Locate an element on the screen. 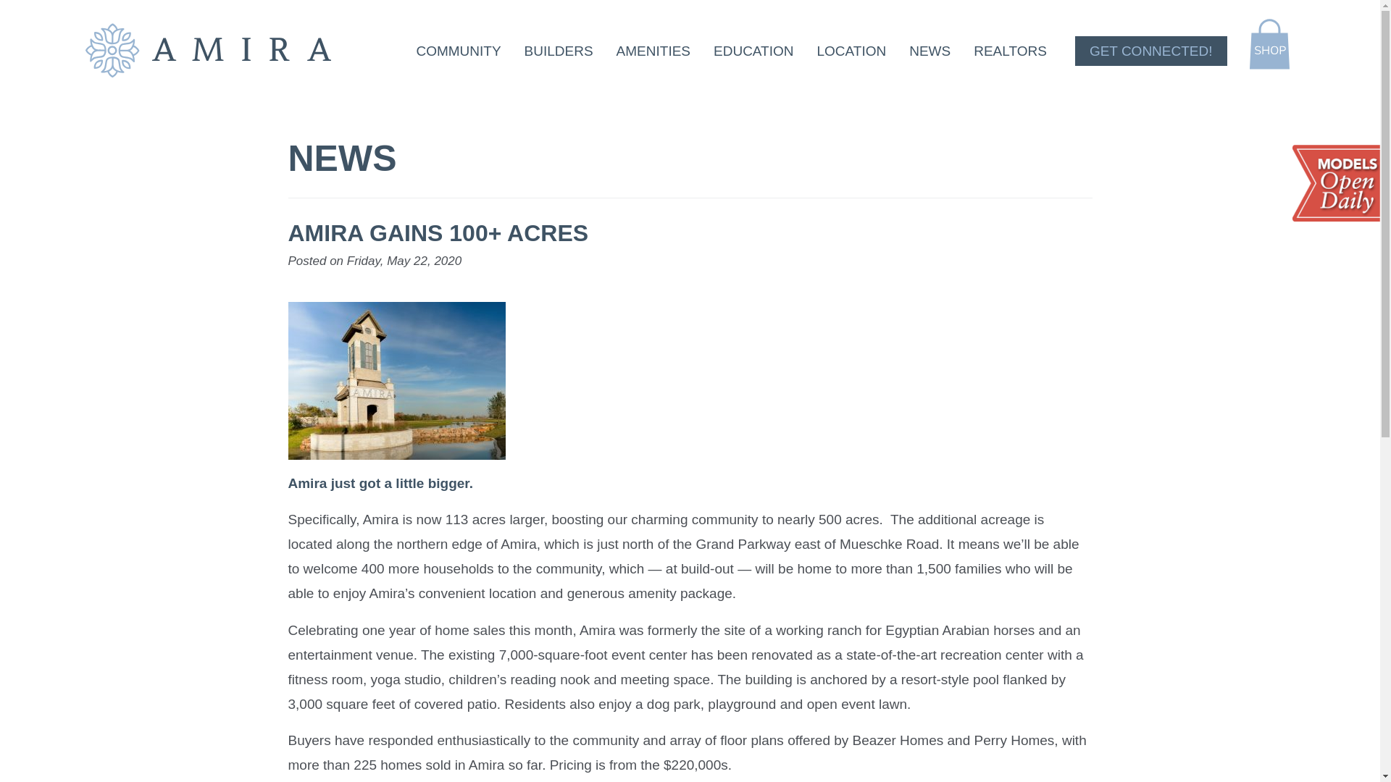 The width and height of the screenshot is (1391, 782). EDUCATION is located at coordinates (753, 51).